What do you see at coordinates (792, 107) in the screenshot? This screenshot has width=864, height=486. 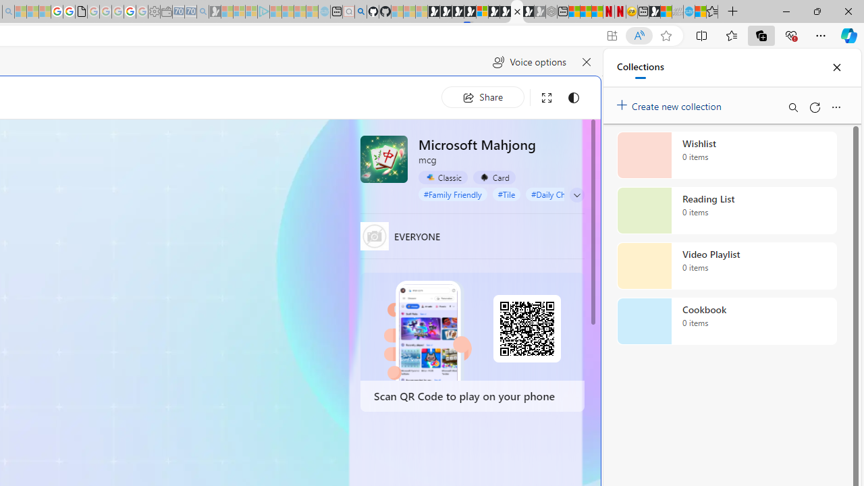 I see `Search` at bounding box center [792, 107].